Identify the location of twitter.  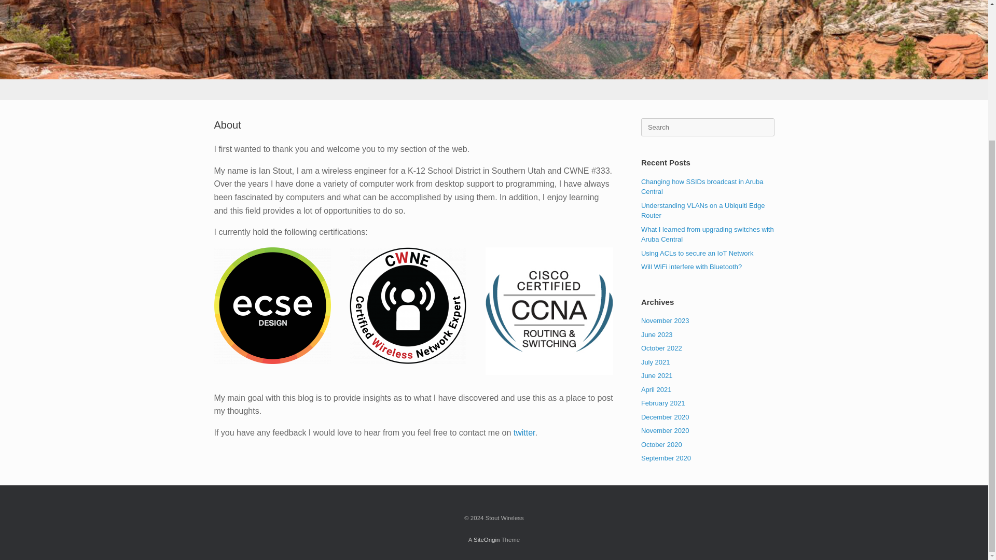
(524, 432).